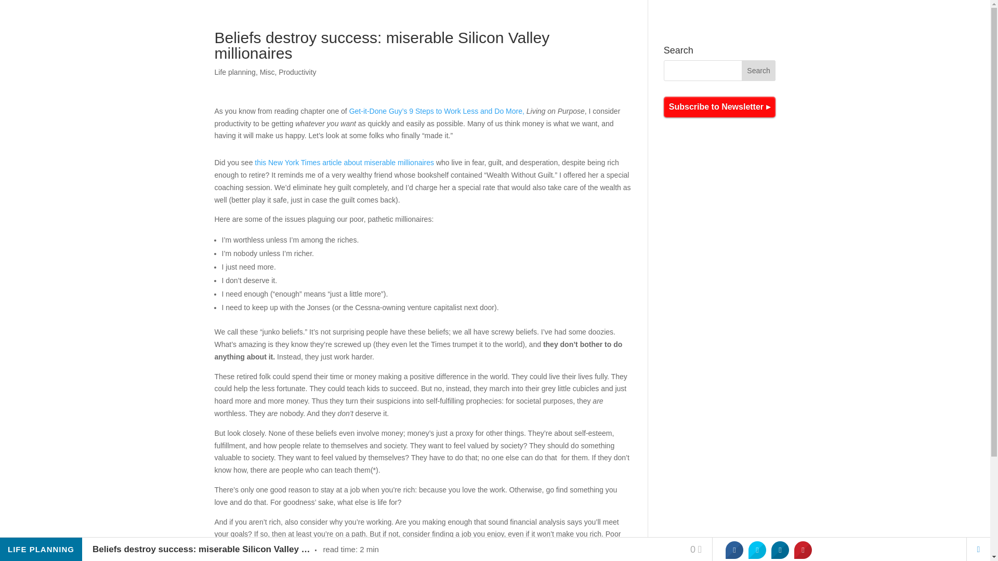 This screenshot has width=998, height=561. What do you see at coordinates (235, 72) in the screenshot?
I see `Life planning` at bounding box center [235, 72].